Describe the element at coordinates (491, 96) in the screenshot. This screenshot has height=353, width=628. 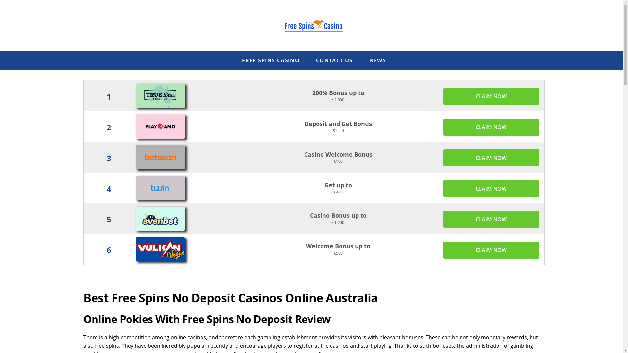
I see `CLAIM NOW` at that location.